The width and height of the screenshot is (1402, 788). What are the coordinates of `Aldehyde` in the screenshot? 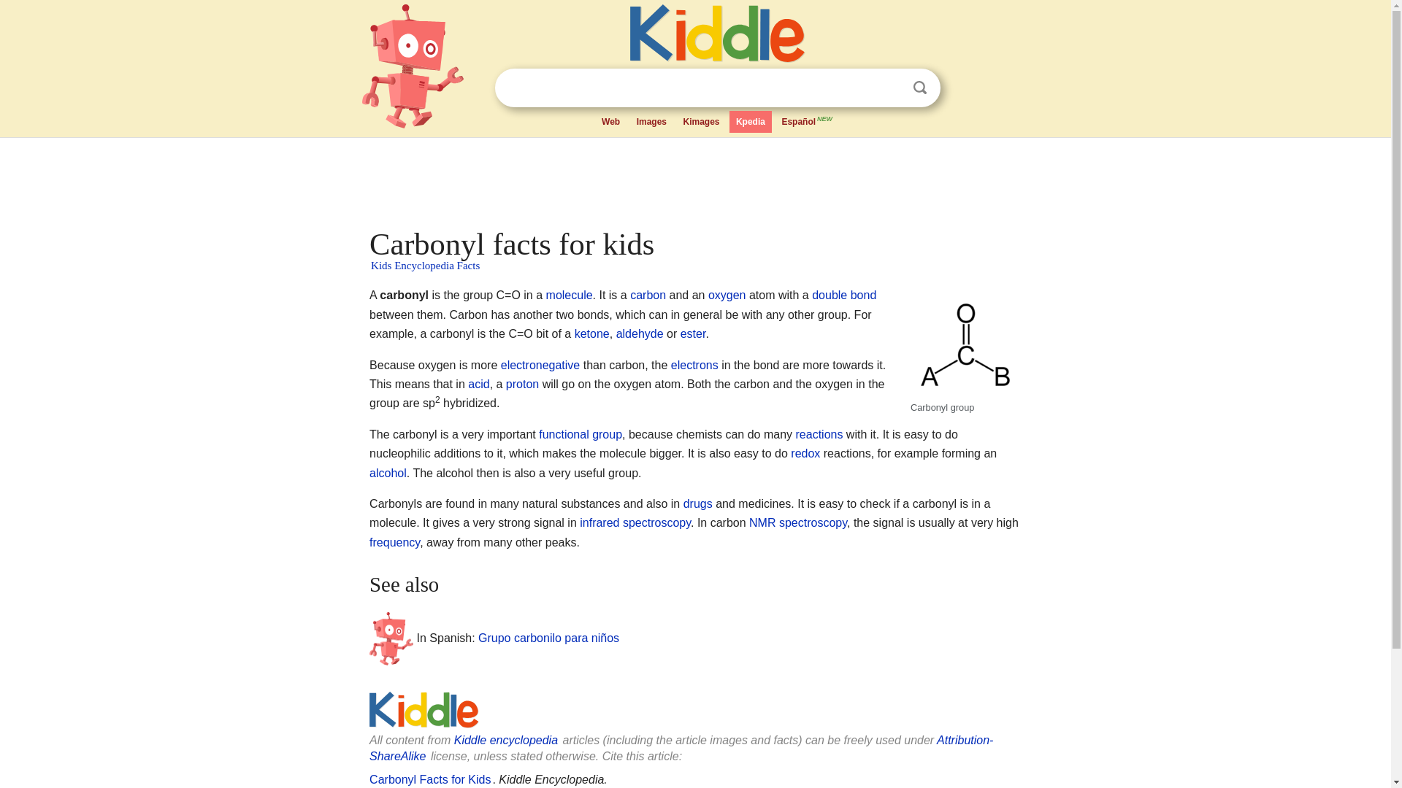 It's located at (640, 333).